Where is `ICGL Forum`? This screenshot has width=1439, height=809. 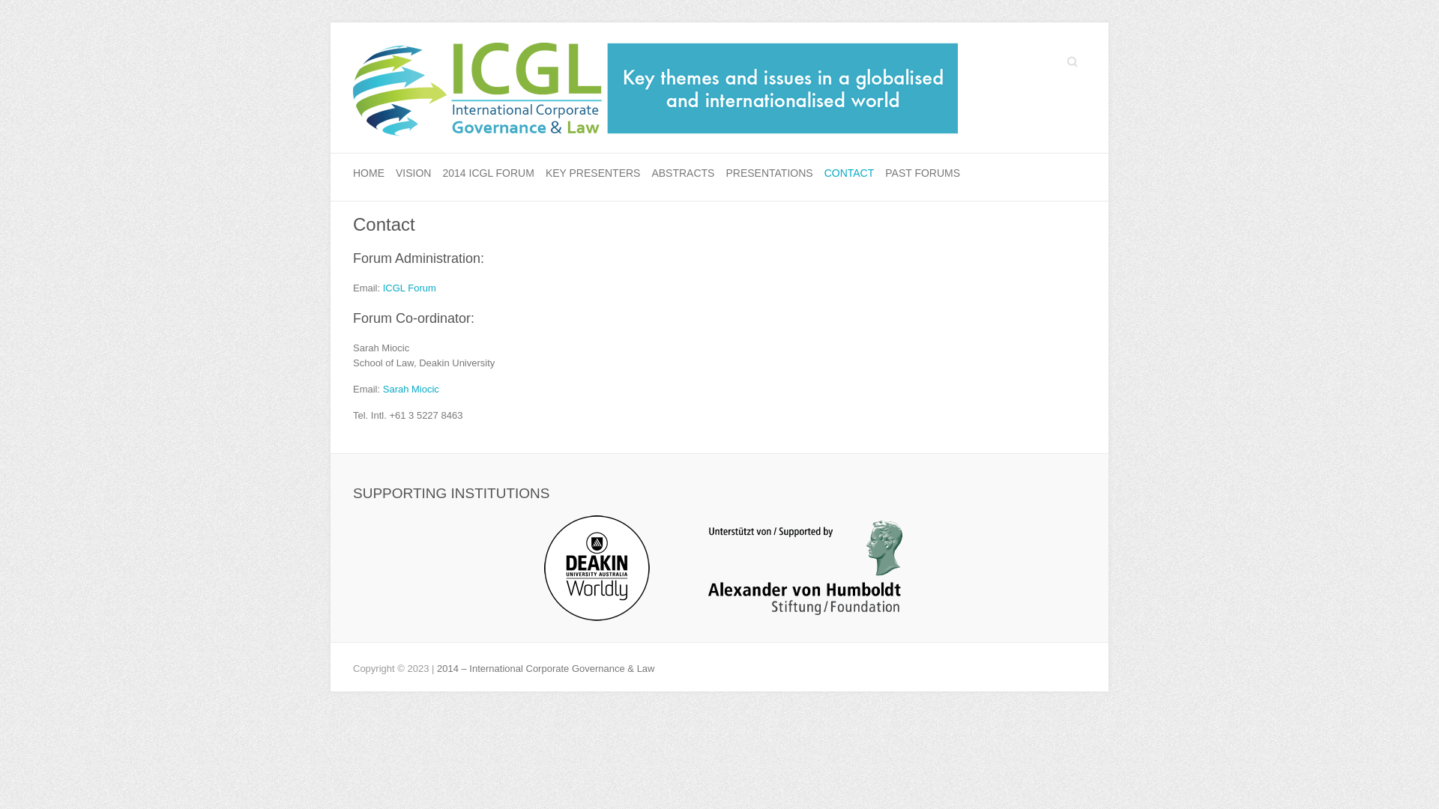 ICGL Forum is located at coordinates (409, 288).